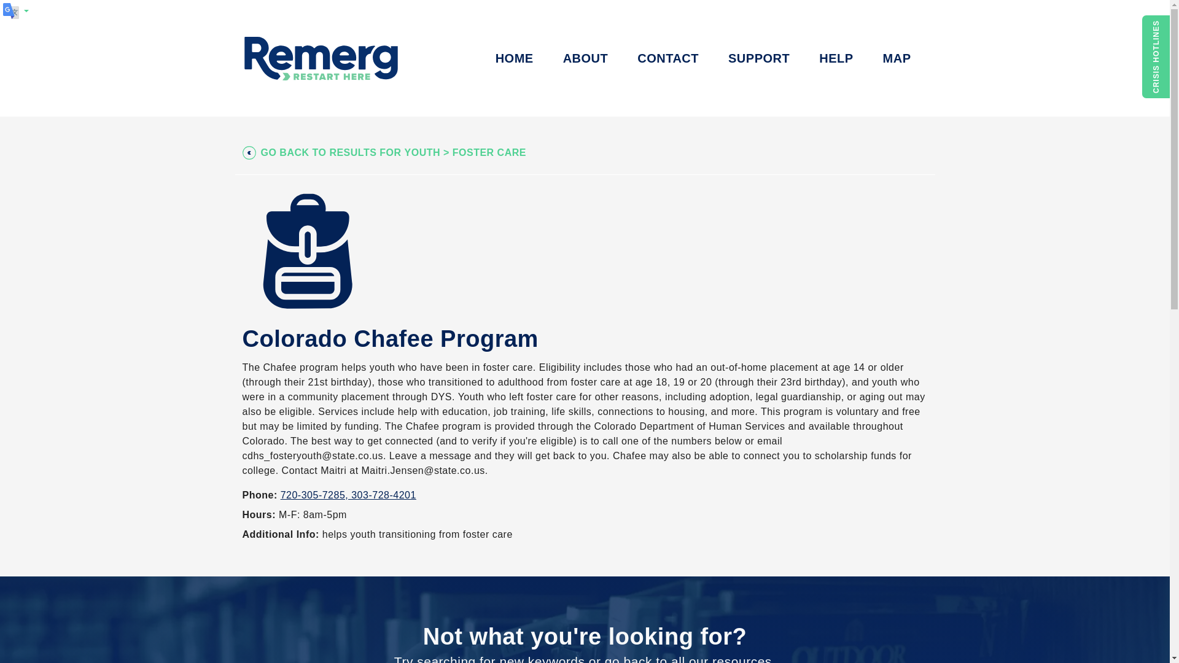 This screenshot has width=1179, height=663. What do you see at coordinates (897, 58) in the screenshot?
I see `MAP` at bounding box center [897, 58].